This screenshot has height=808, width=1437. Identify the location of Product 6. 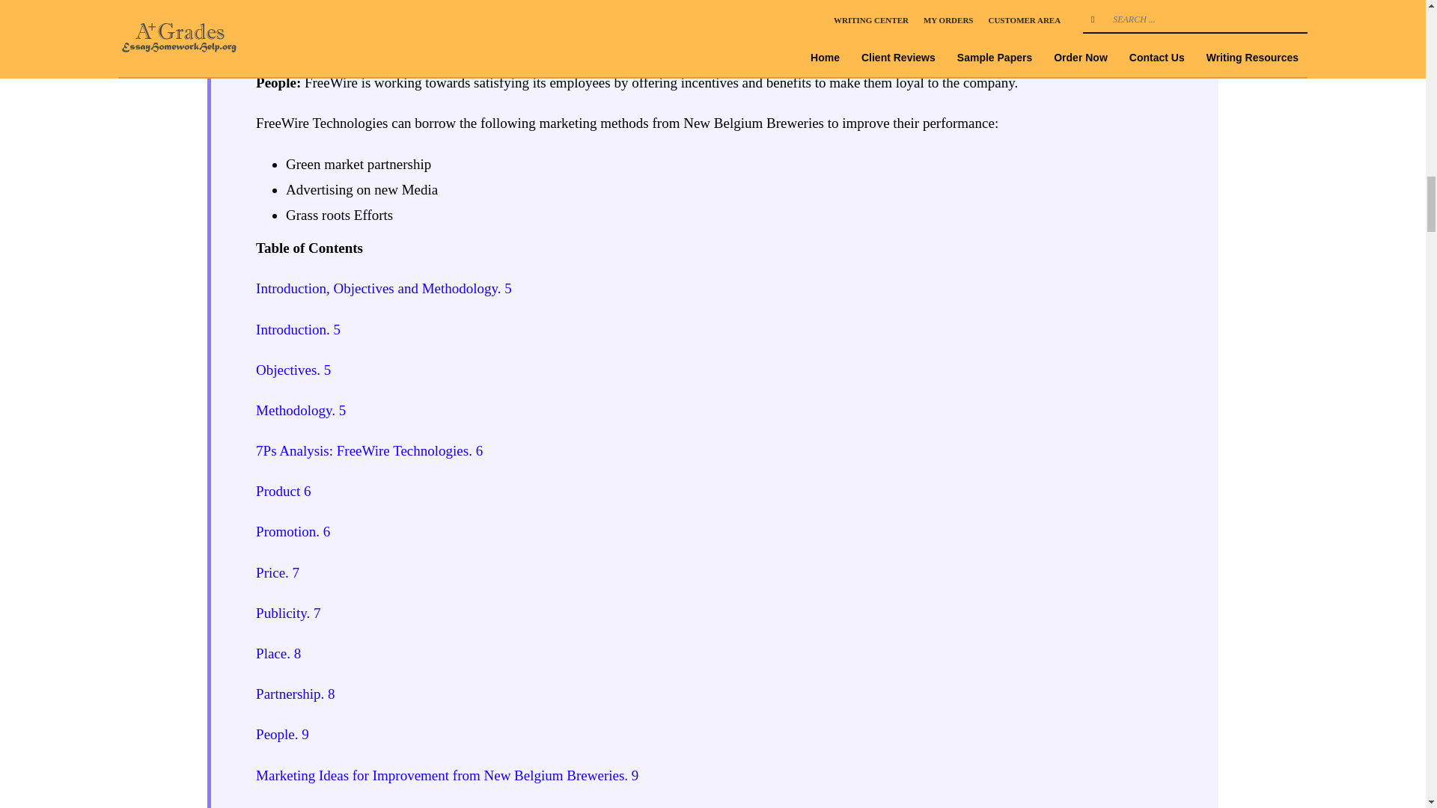
(283, 491).